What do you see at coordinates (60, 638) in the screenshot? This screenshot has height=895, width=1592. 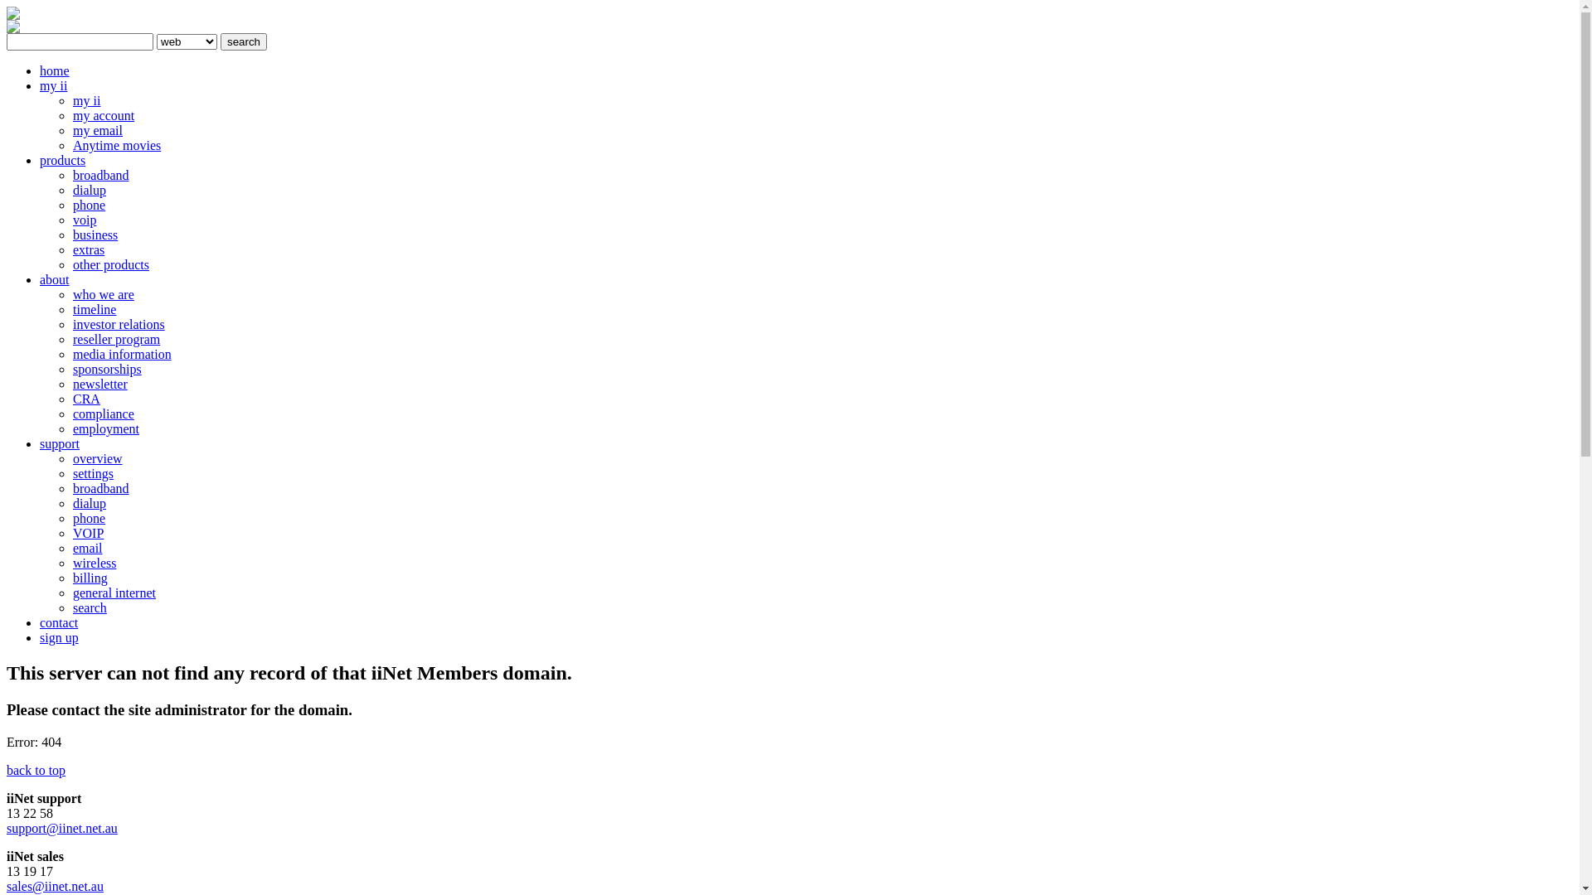 I see `sign up` at bounding box center [60, 638].